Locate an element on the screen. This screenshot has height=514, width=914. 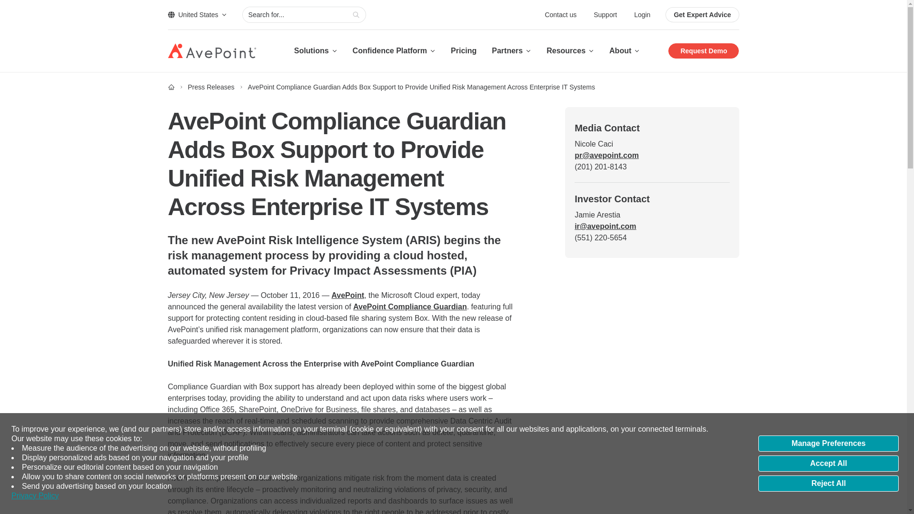
Reject All is located at coordinates (828, 484).